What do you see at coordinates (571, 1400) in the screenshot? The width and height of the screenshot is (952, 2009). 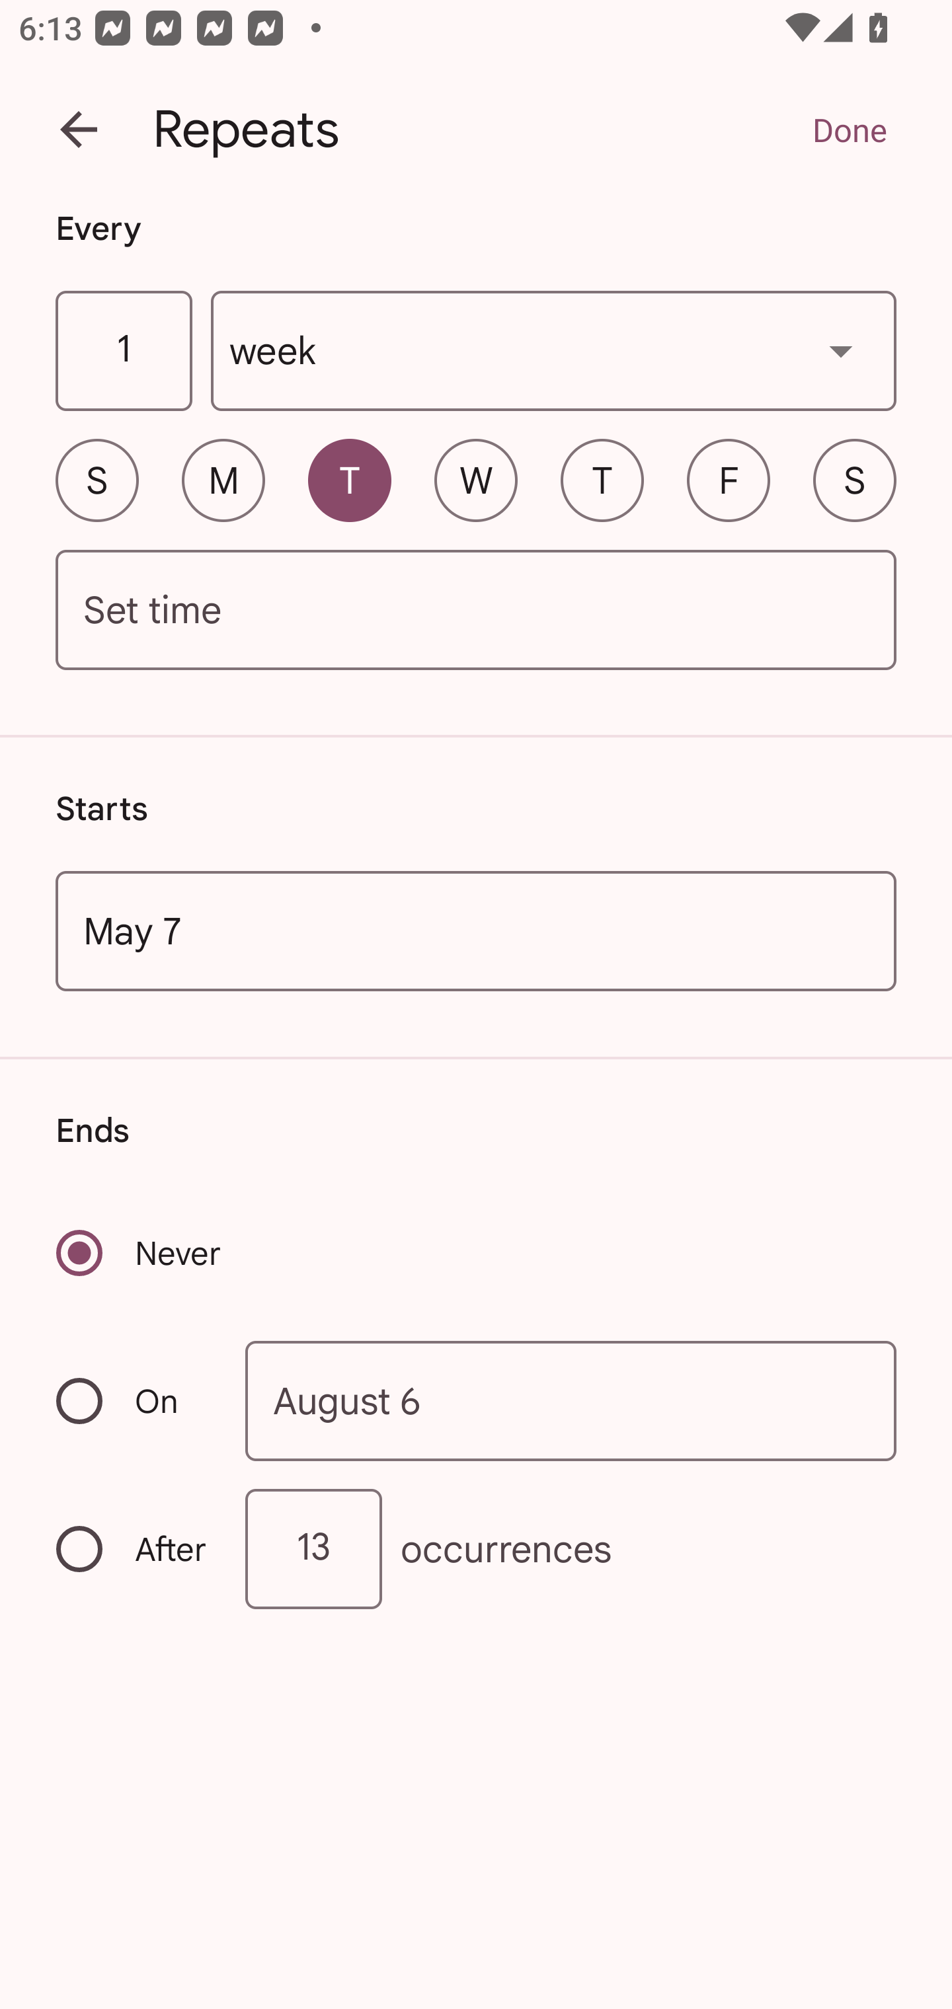 I see `August 6` at bounding box center [571, 1400].